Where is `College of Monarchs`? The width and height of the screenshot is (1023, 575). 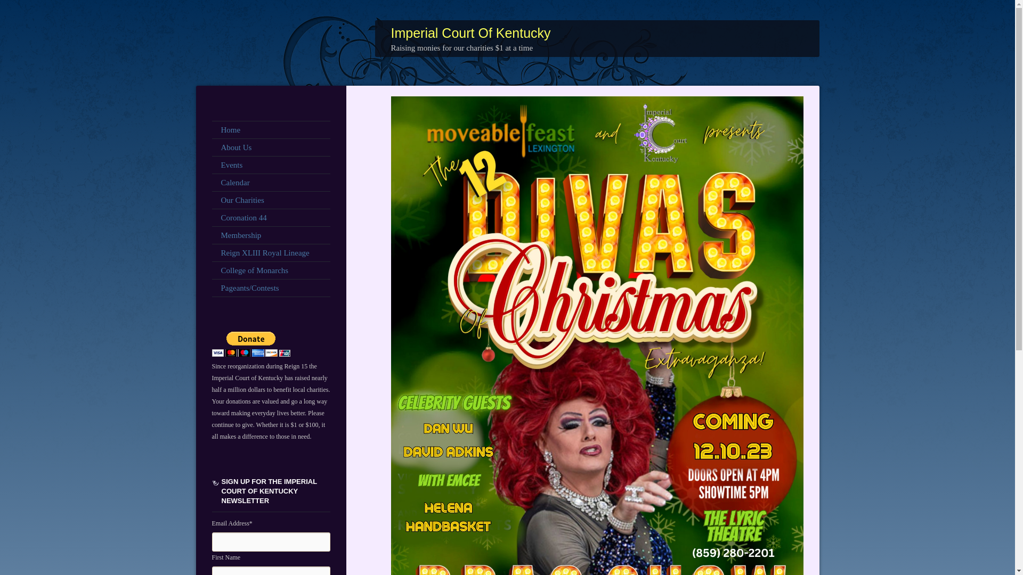 College of Monarchs is located at coordinates (271, 270).